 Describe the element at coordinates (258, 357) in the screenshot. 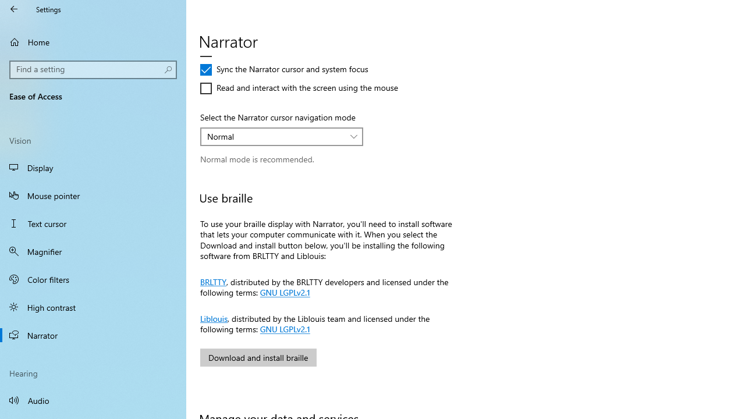

I see `Download and install braille` at that location.